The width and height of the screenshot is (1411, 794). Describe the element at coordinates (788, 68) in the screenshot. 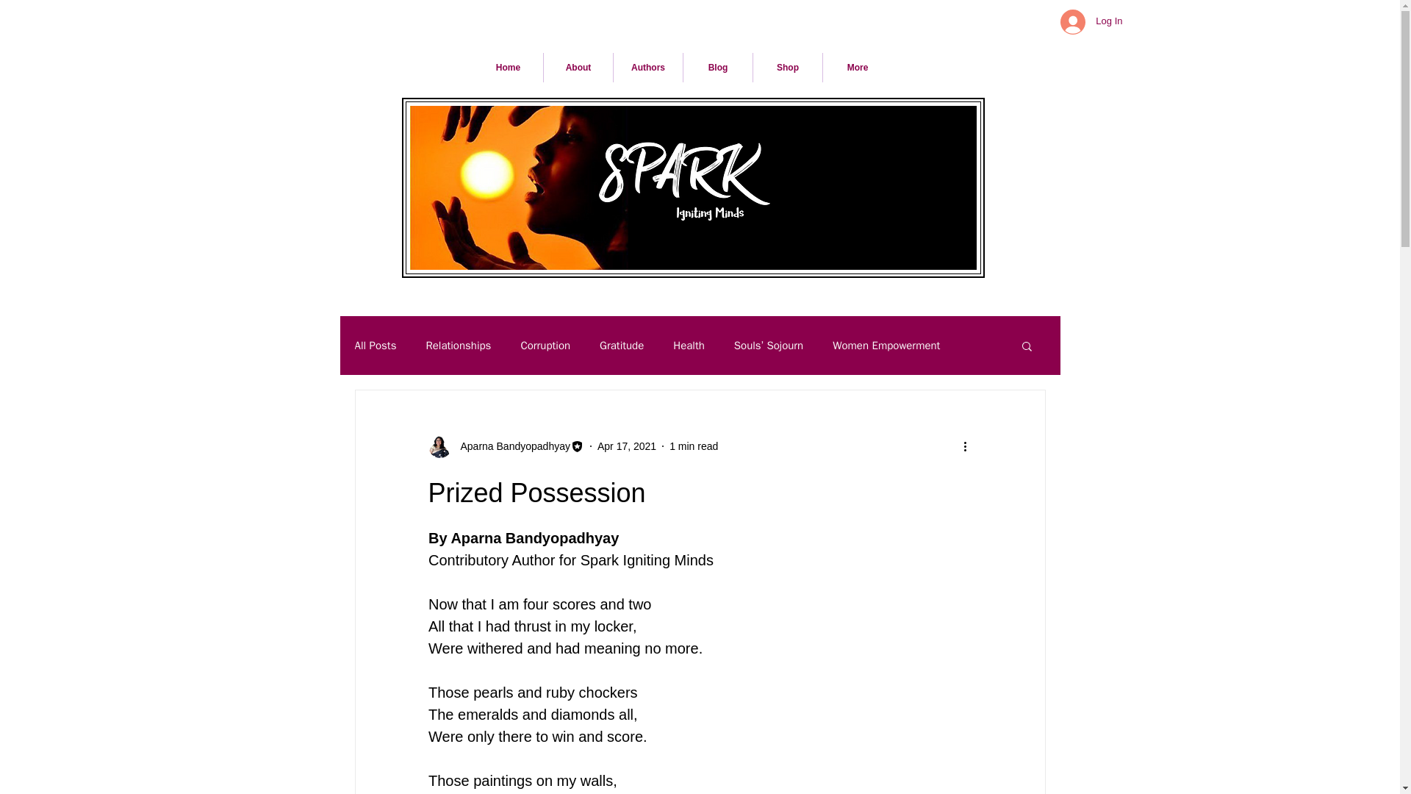

I see `Shop` at that location.